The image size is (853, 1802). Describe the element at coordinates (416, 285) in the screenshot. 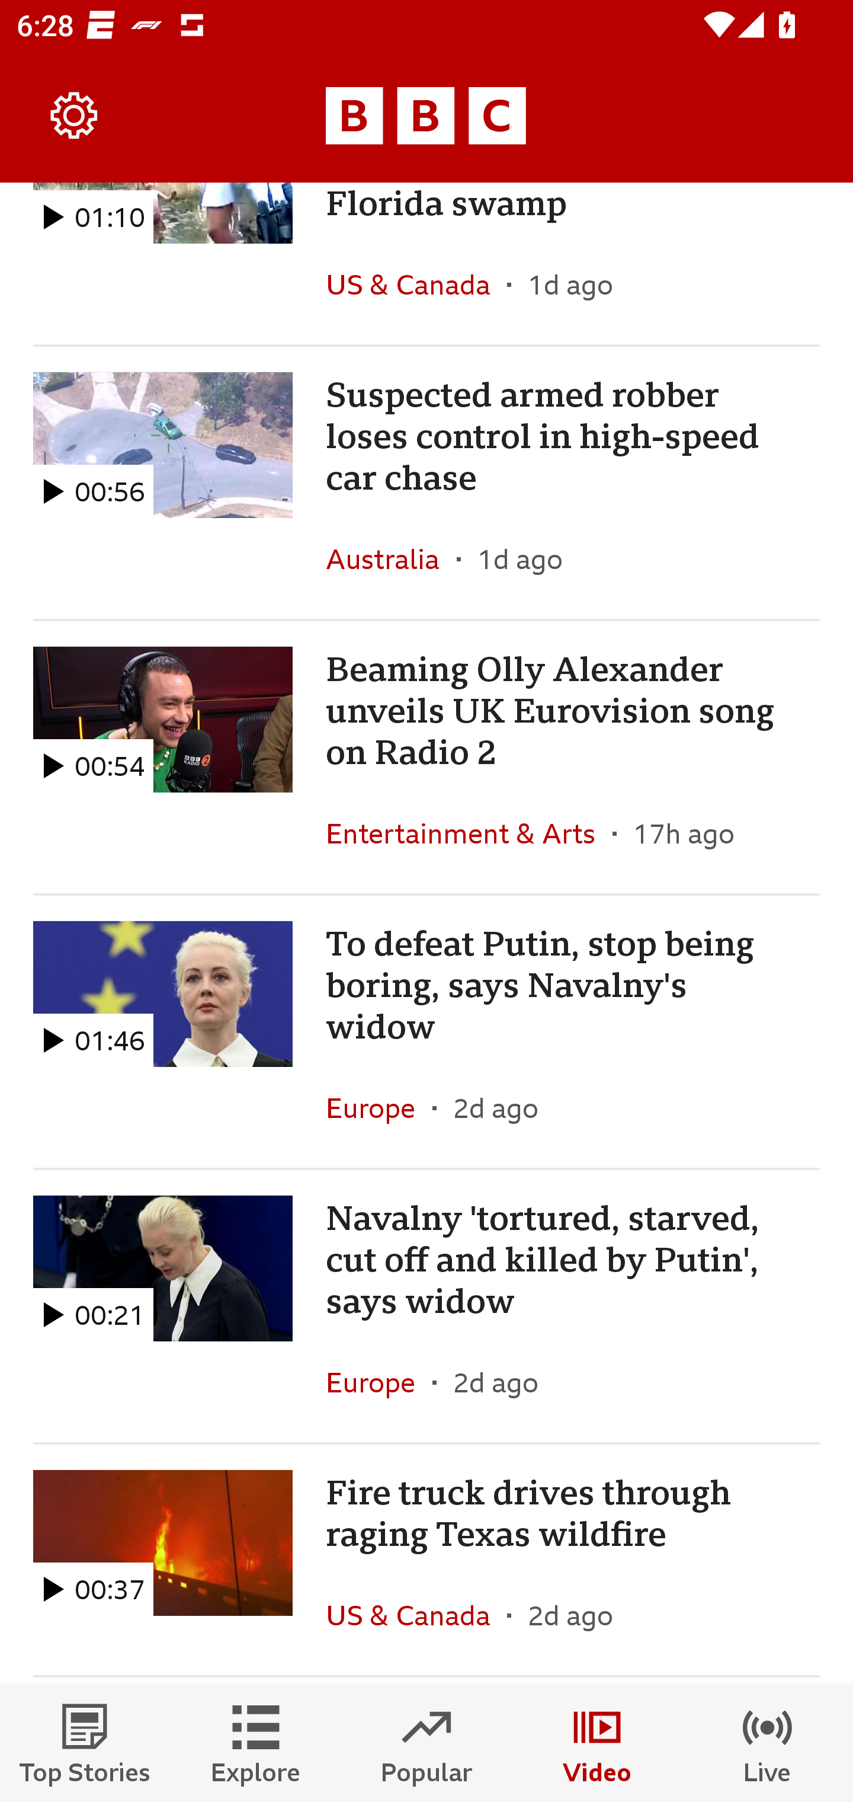

I see `US & Canada In the section US & Canada` at that location.